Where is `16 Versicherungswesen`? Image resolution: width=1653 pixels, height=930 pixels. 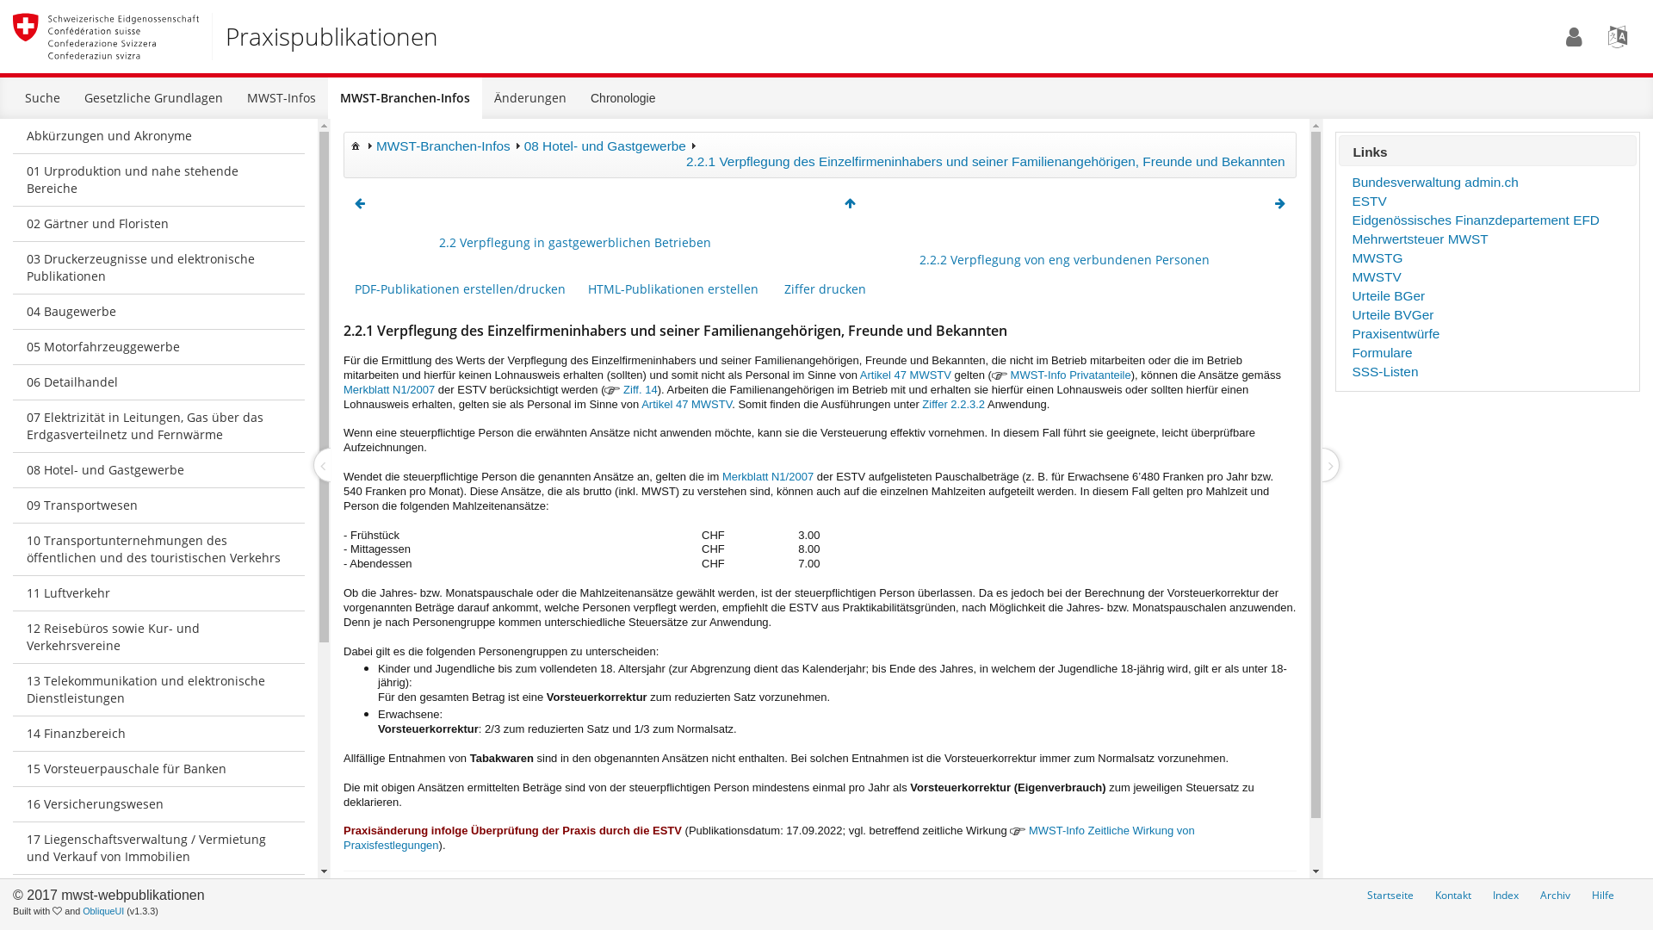 16 Versicherungswesen is located at coordinates (158, 804).